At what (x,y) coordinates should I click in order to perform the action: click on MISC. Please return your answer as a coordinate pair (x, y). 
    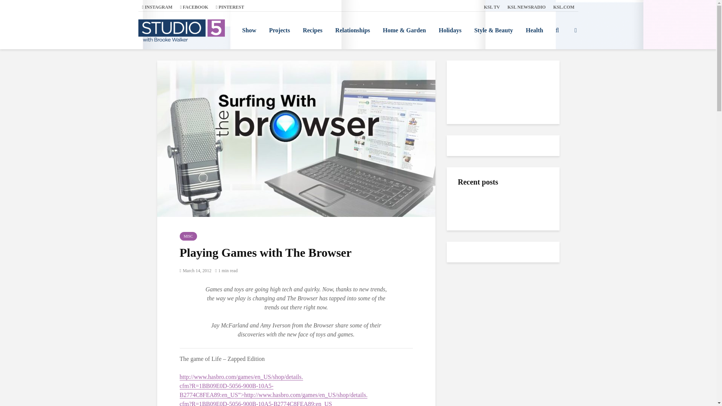
    Looking at the image, I should click on (188, 236).